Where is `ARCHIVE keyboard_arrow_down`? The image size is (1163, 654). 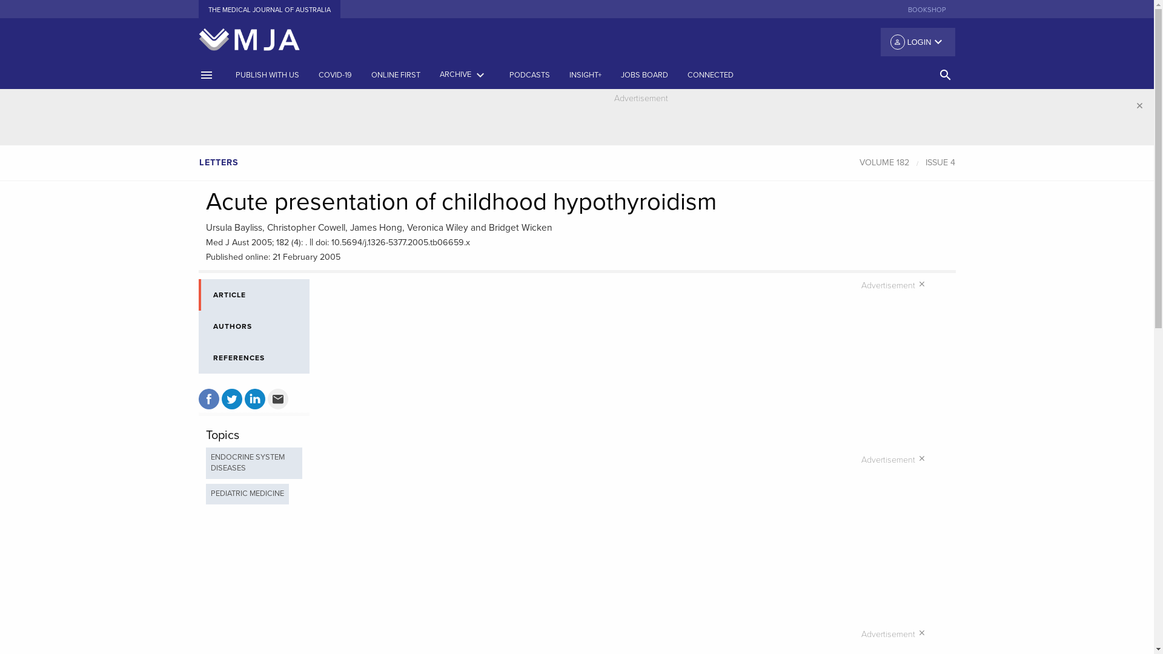
ARCHIVE keyboard_arrow_down is located at coordinates (465, 75).